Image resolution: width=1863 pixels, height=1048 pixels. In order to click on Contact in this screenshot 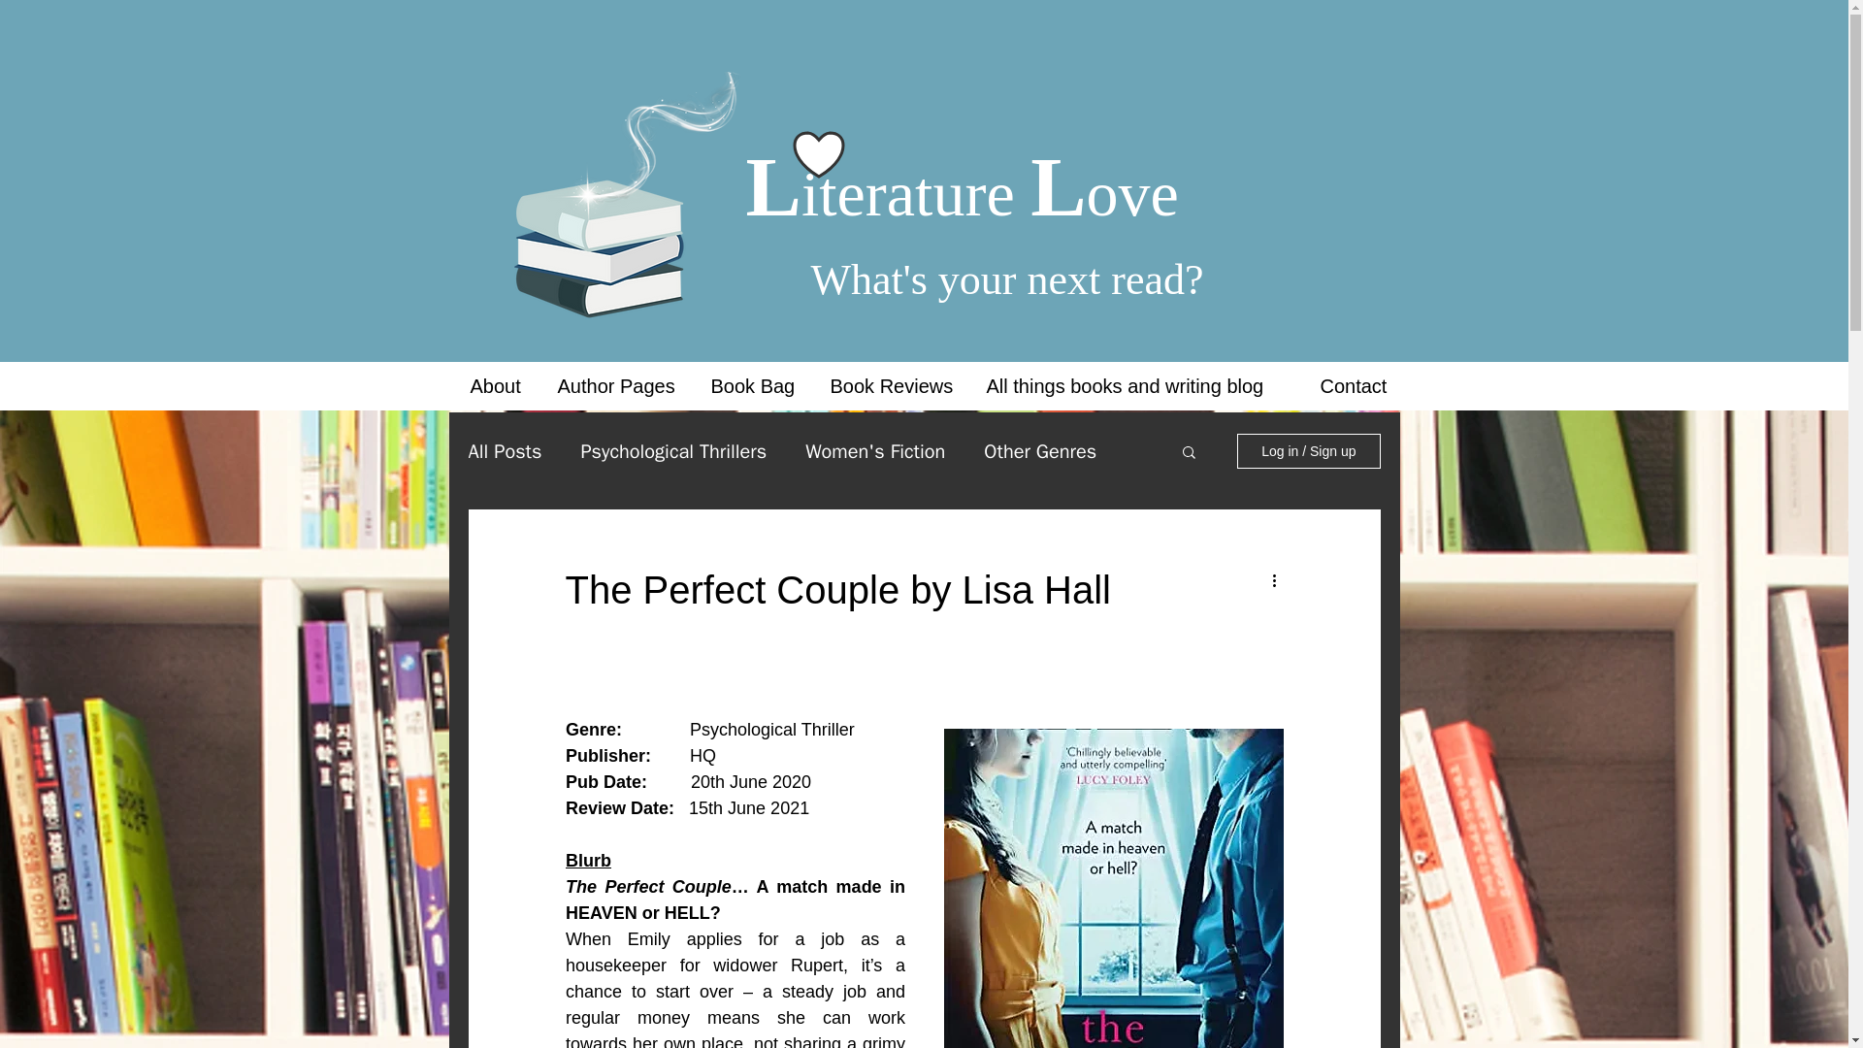, I will do `click(1356, 386)`.